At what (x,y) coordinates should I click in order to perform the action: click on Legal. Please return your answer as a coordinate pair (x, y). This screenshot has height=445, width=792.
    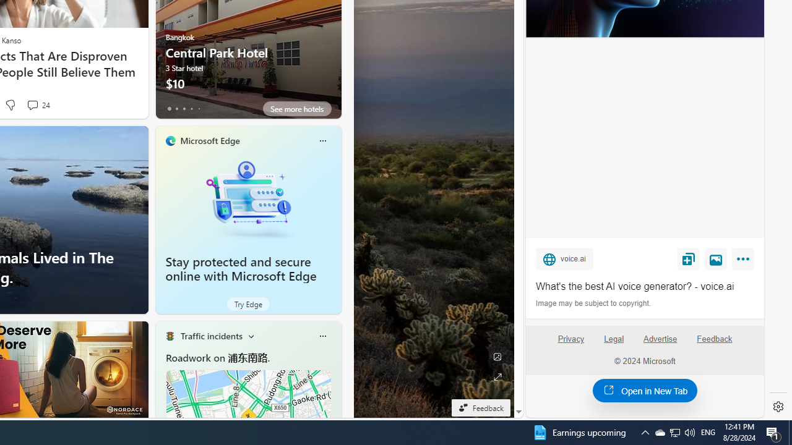
    Looking at the image, I should click on (614, 344).